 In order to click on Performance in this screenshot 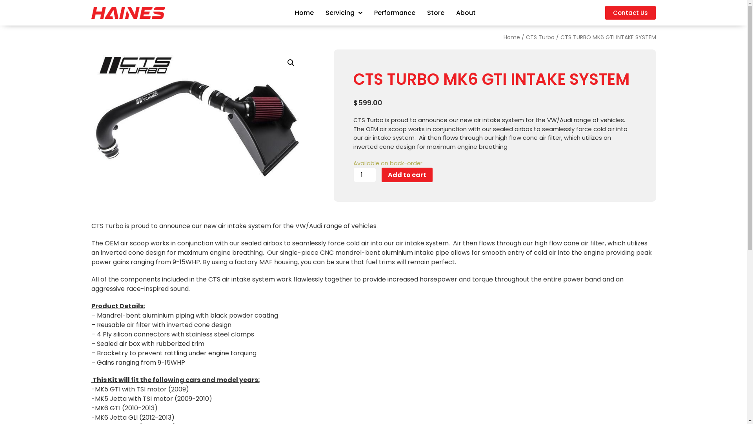, I will do `click(395, 13)`.